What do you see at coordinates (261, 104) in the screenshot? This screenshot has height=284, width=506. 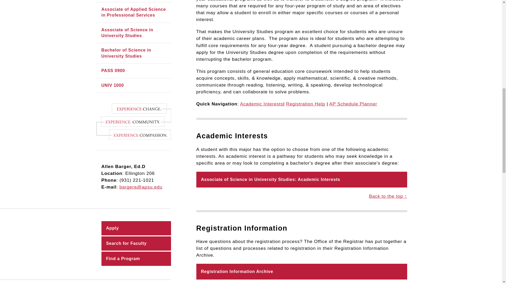 I see `Academic Interests` at bounding box center [261, 104].